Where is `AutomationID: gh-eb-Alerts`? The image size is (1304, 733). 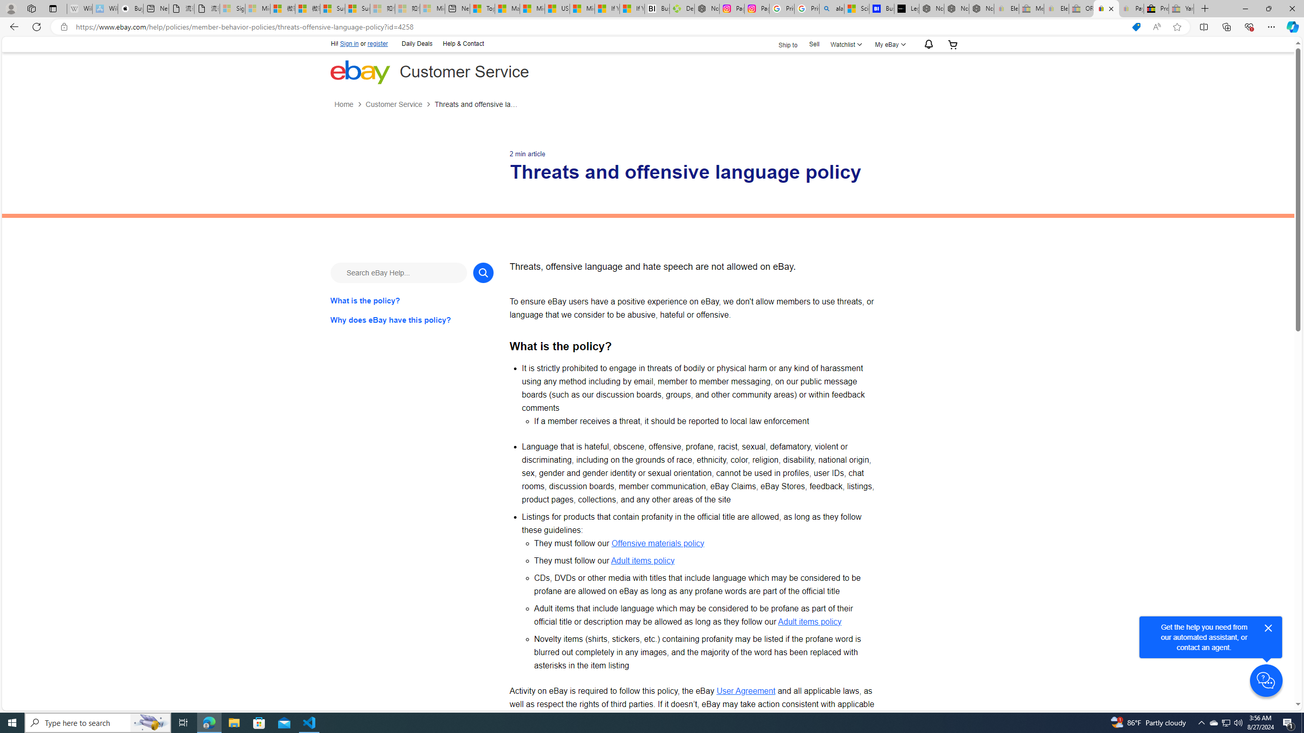 AutomationID: gh-eb-Alerts is located at coordinates (927, 45).